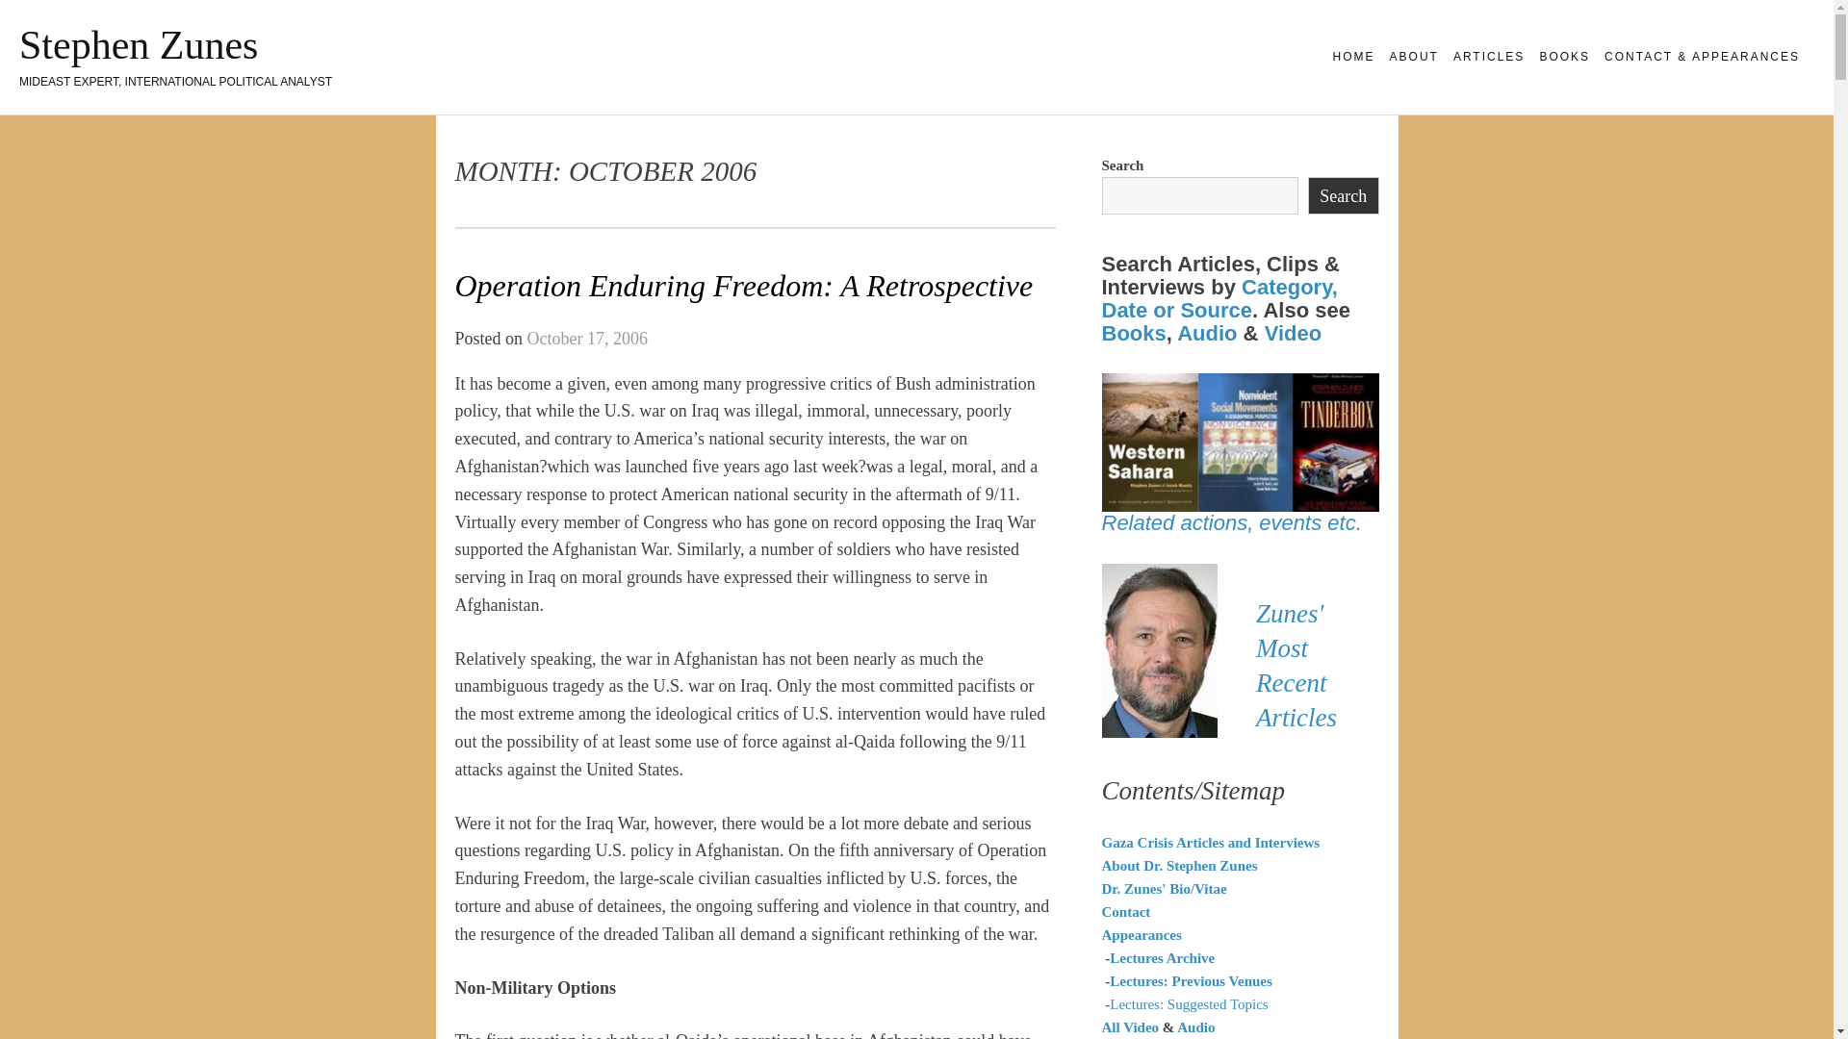  I want to click on Lectures: Suggested Topics, so click(1189, 1003).